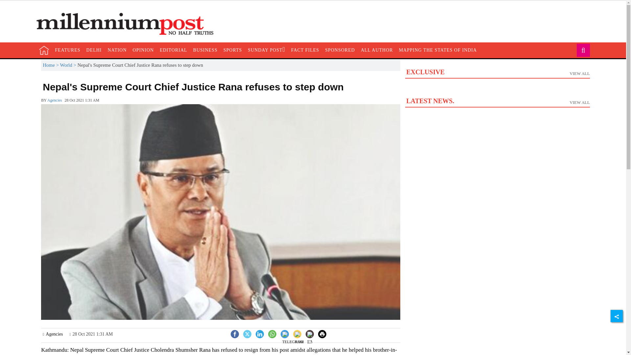 The height and width of the screenshot is (355, 631). What do you see at coordinates (497, 88) in the screenshot?
I see `linkedin` at bounding box center [497, 88].